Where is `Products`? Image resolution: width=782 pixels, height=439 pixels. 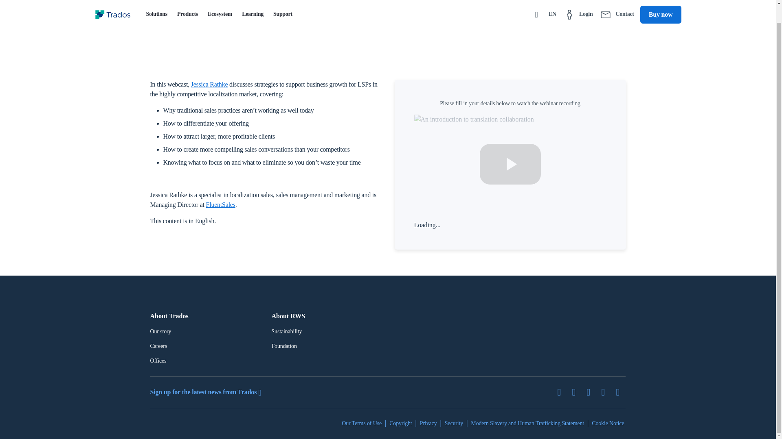 Products is located at coordinates (187, 3).